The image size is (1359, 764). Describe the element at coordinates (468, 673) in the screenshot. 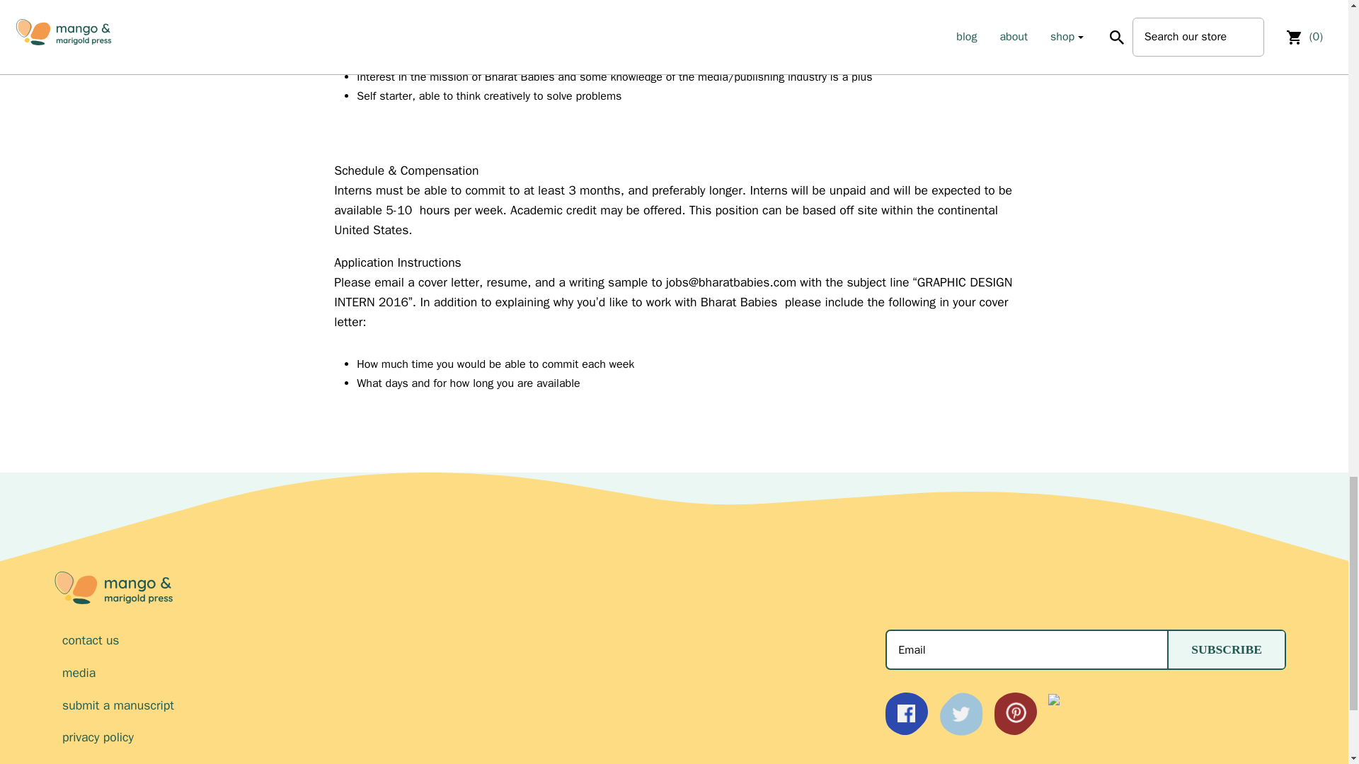

I see `media` at that location.